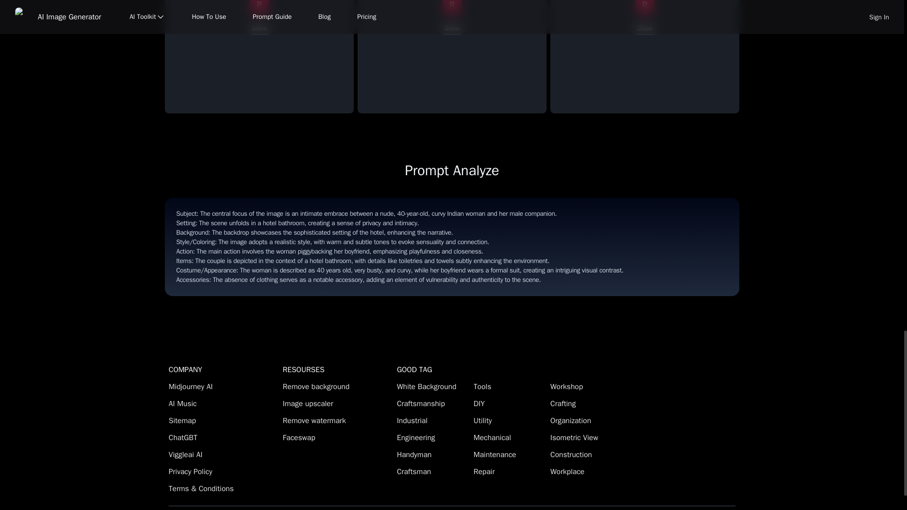 This screenshot has height=510, width=907. Describe the element at coordinates (452, 28) in the screenshot. I see `Show` at that location.